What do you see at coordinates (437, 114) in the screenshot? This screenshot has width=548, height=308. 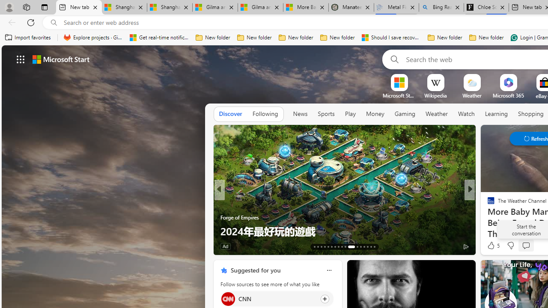 I see `Weather` at bounding box center [437, 114].